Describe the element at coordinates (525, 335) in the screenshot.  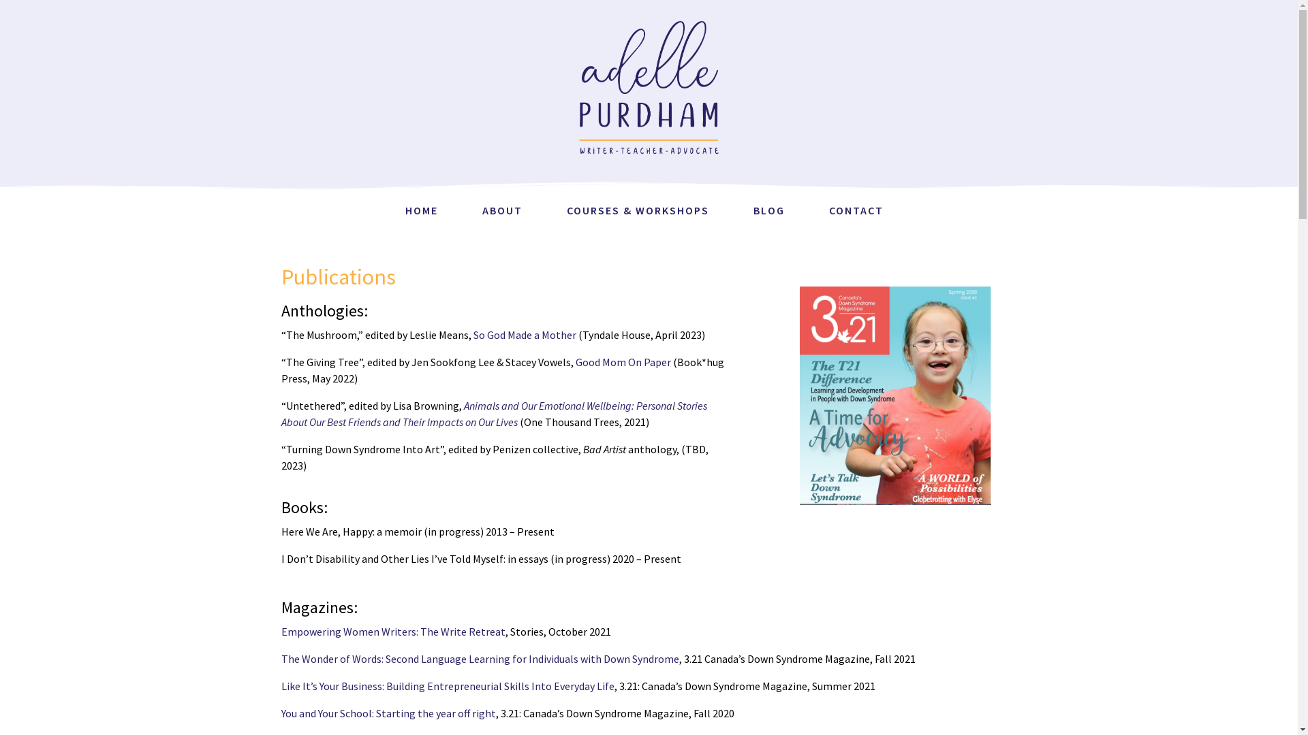
I see `So God Made a Mother` at that location.